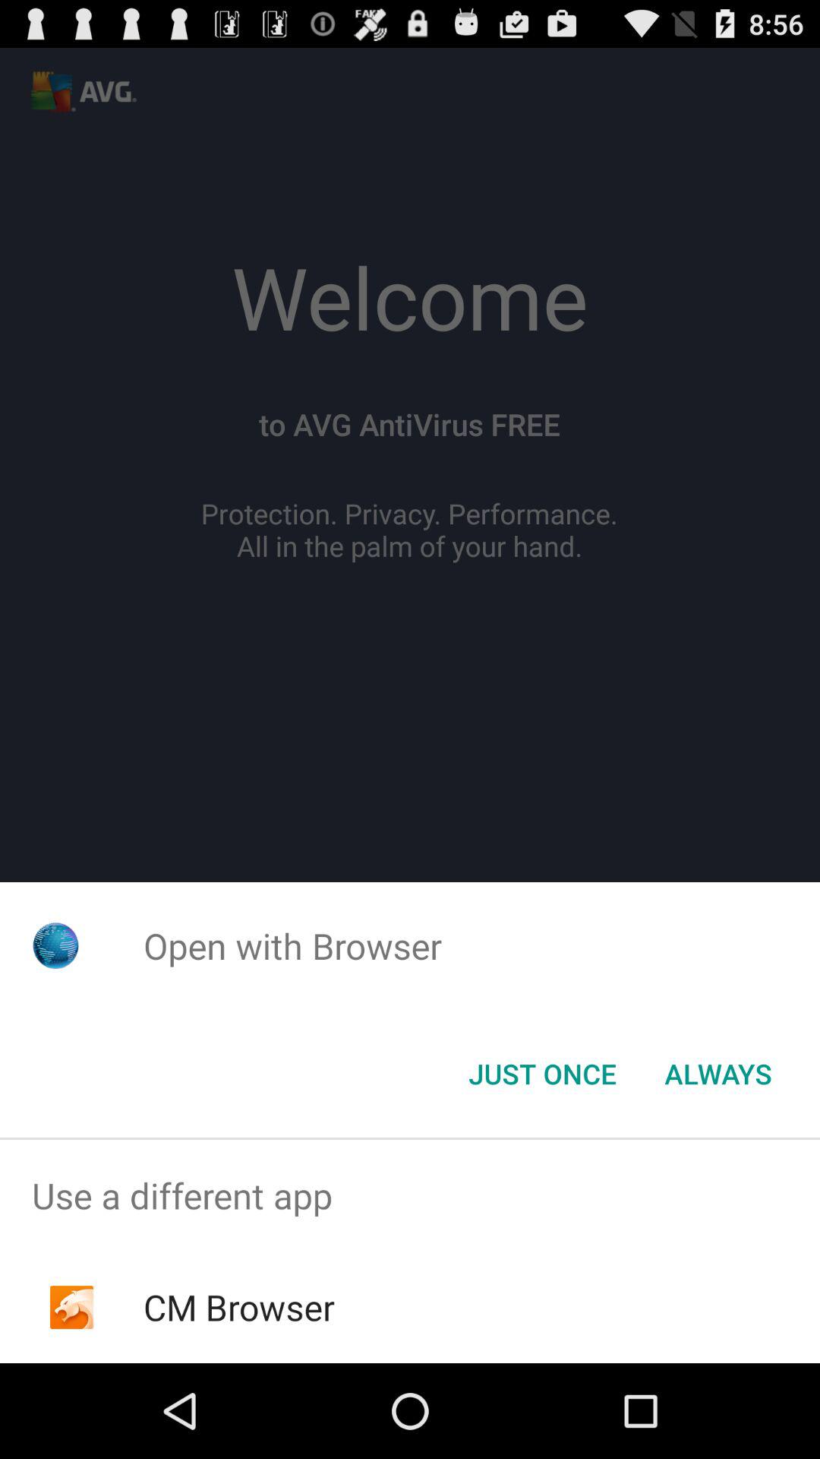 The height and width of the screenshot is (1459, 820). Describe the element at coordinates (542, 1074) in the screenshot. I see `select the item below open with browser item` at that location.